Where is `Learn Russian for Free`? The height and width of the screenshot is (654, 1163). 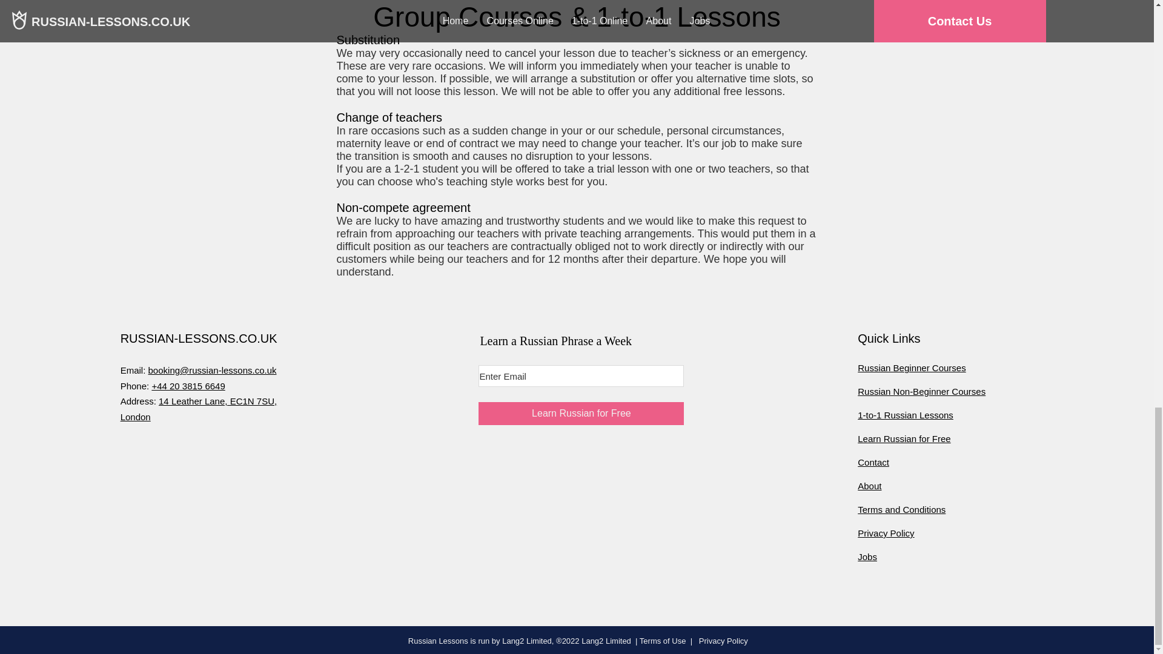
Learn Russian for Free is located at coordinates (580, 414).